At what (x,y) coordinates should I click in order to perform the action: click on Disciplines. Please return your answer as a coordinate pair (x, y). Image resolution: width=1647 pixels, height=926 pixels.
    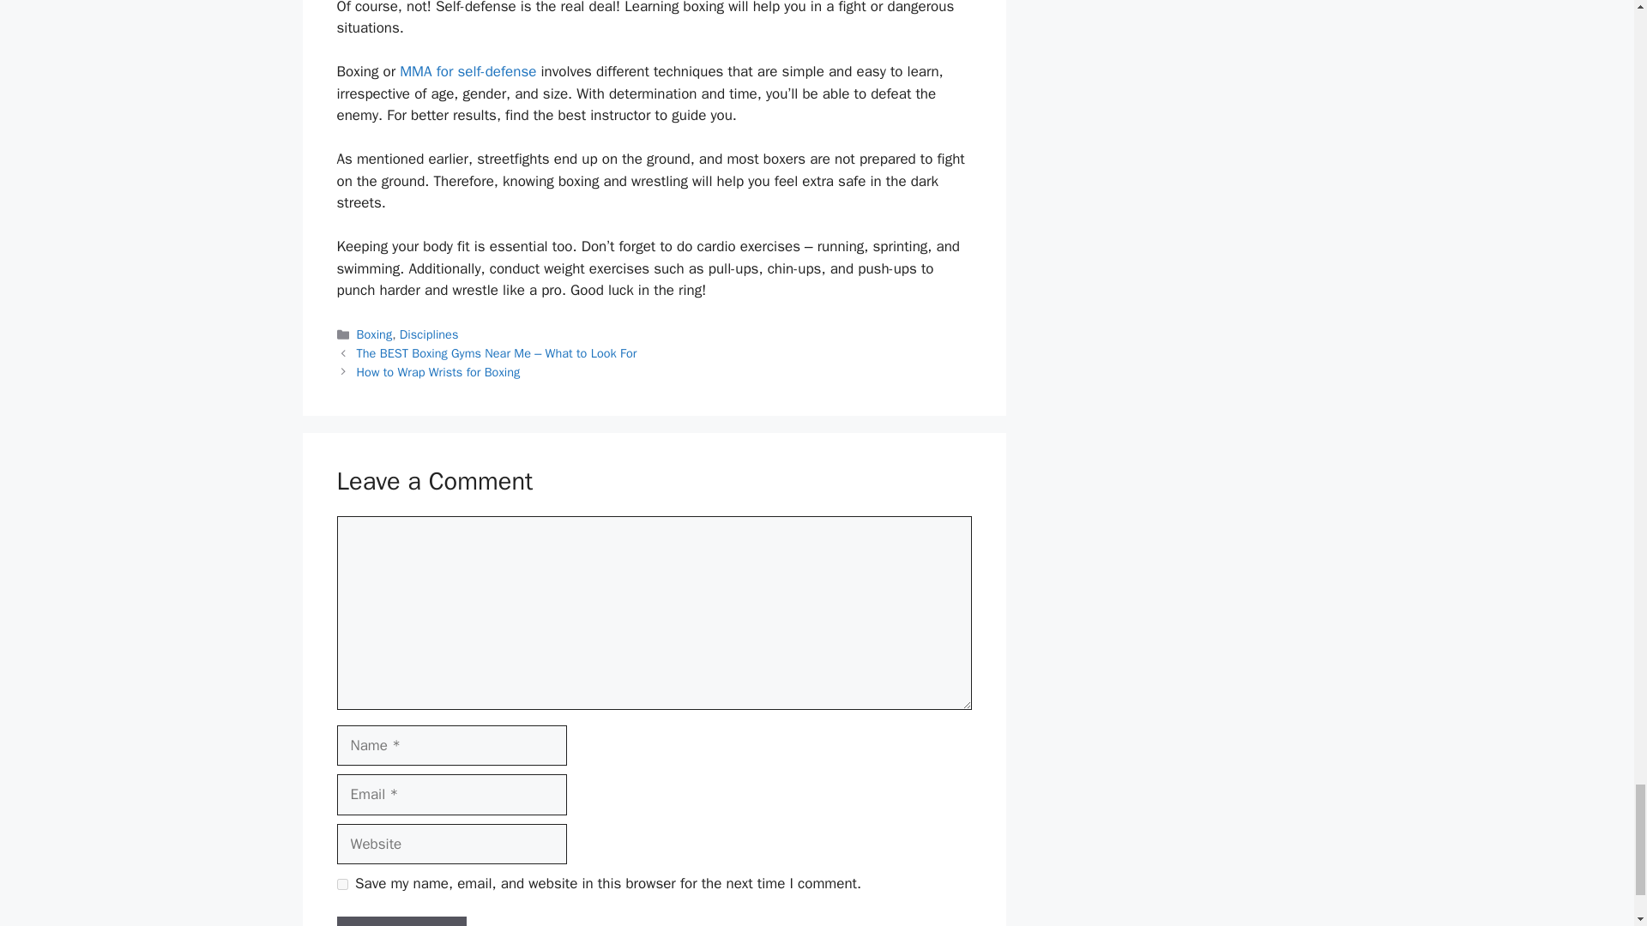
    Looking at the image, I should click on (429, 334).